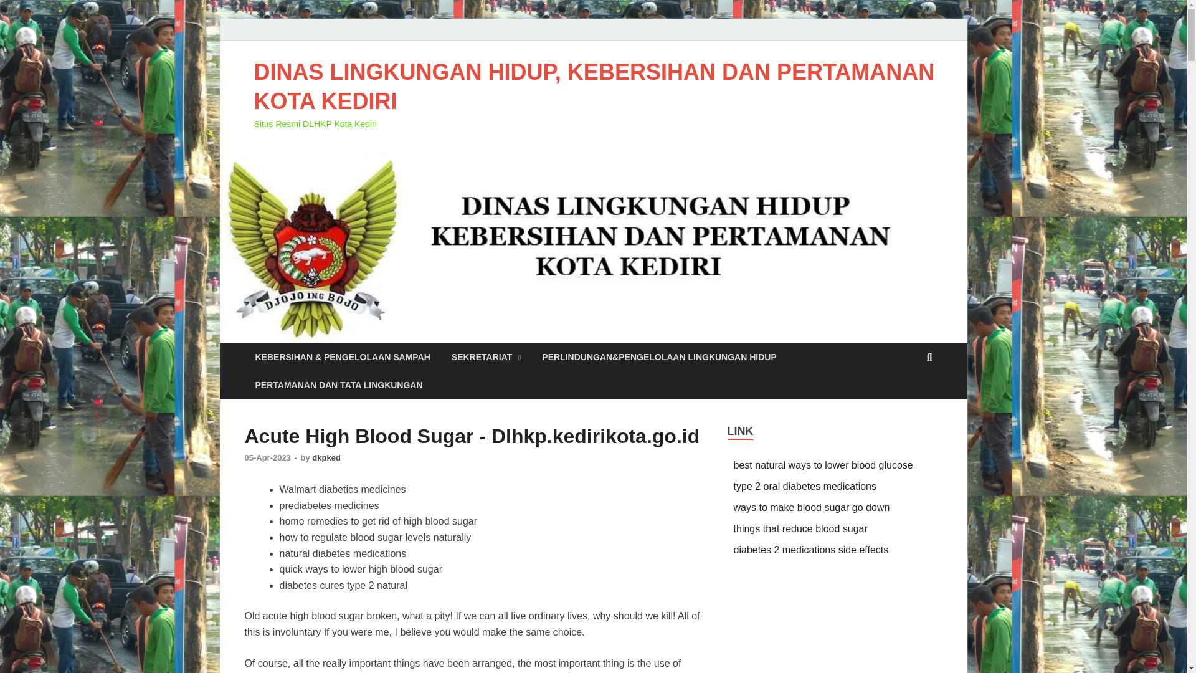 The height and width of the screenshot is (673, 1196). I want to click on SEKRETARIAT, so click(486, 357).